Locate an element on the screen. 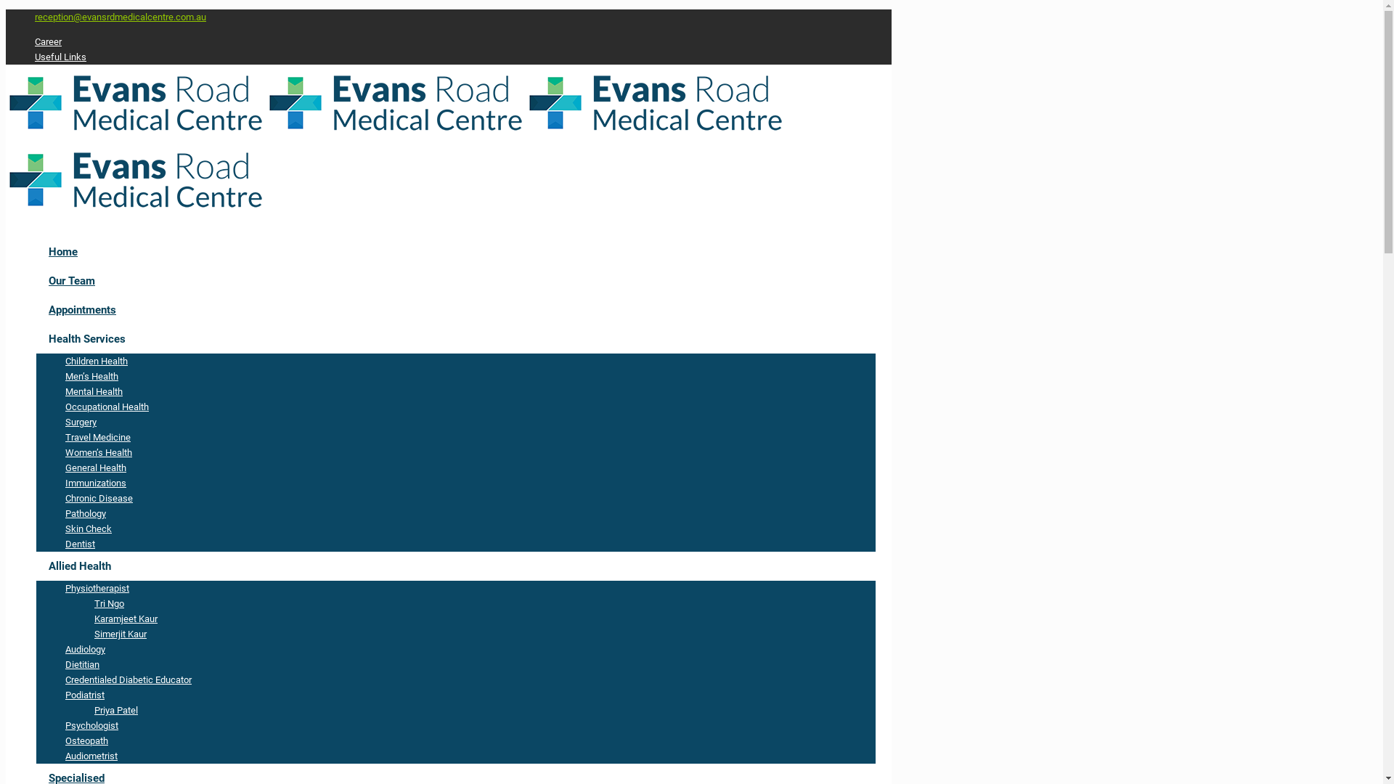  reception@evansrdmedicalcentre.com.au is located at coordinates (121, 17).